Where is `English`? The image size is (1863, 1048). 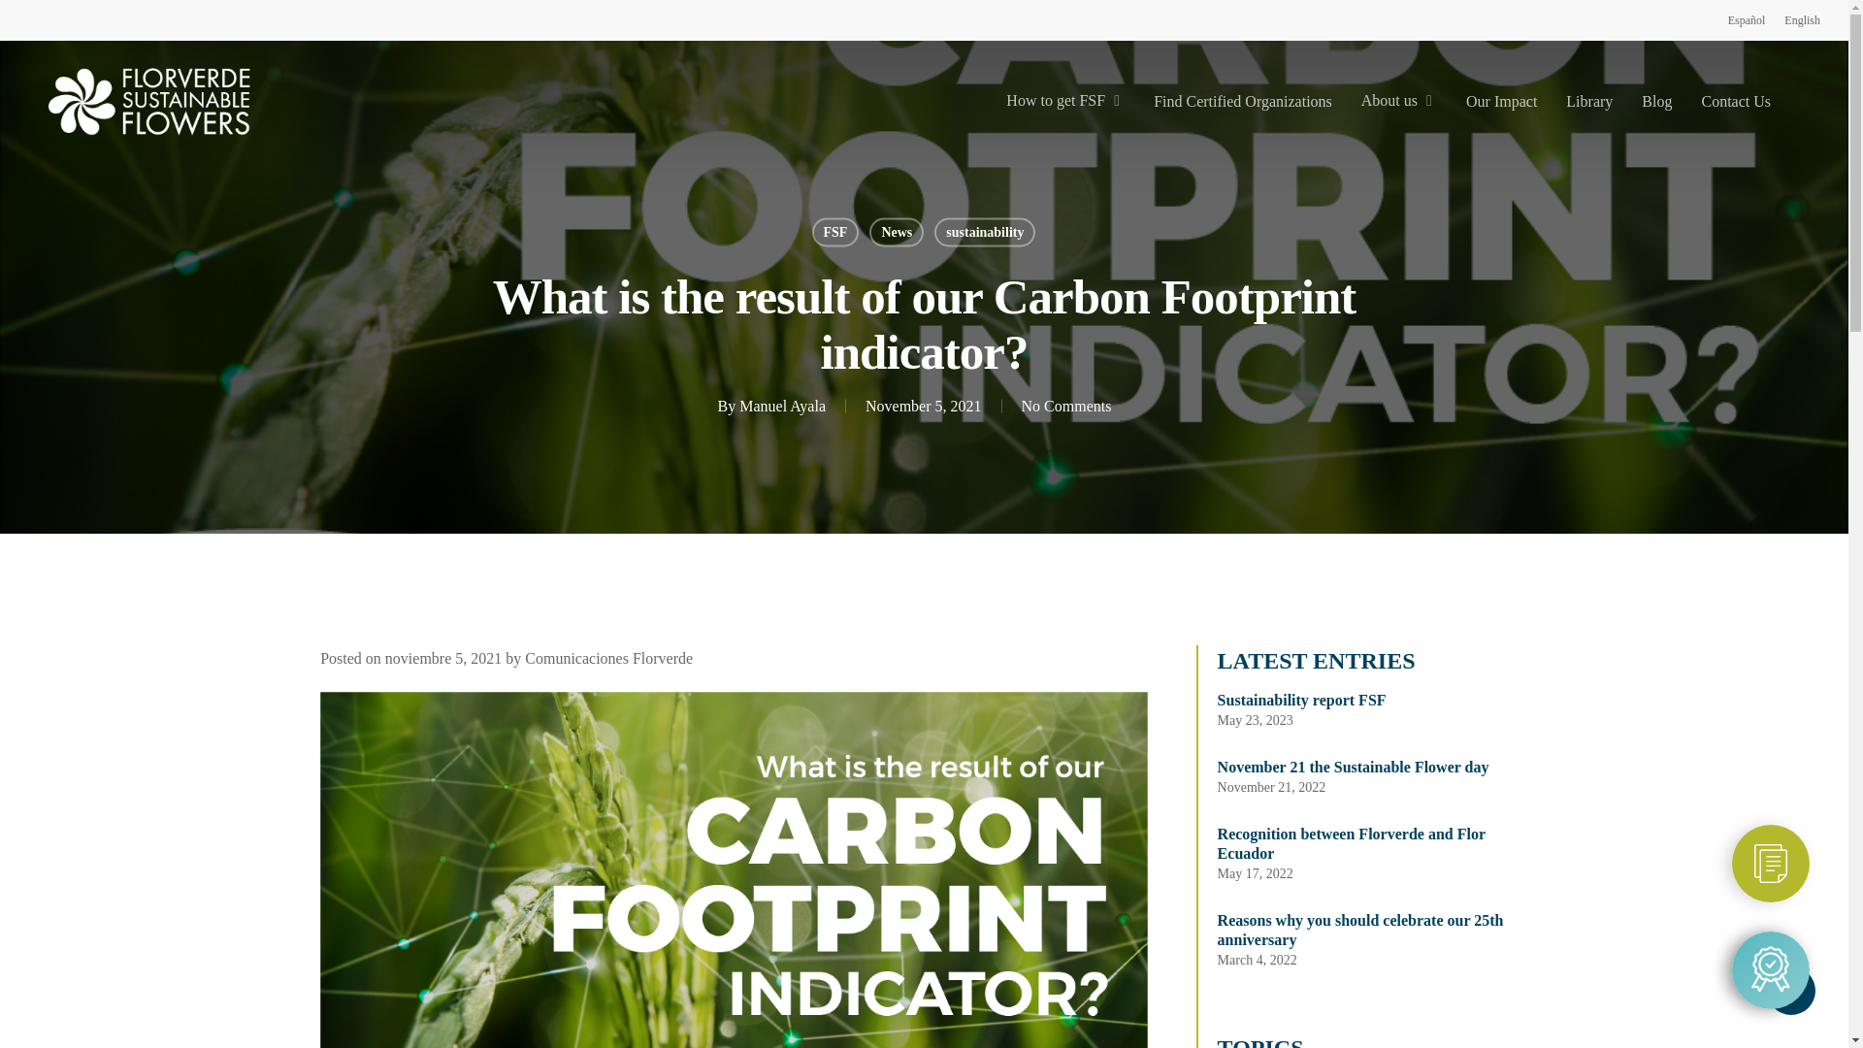
English is located at coordinates (1802, 19).